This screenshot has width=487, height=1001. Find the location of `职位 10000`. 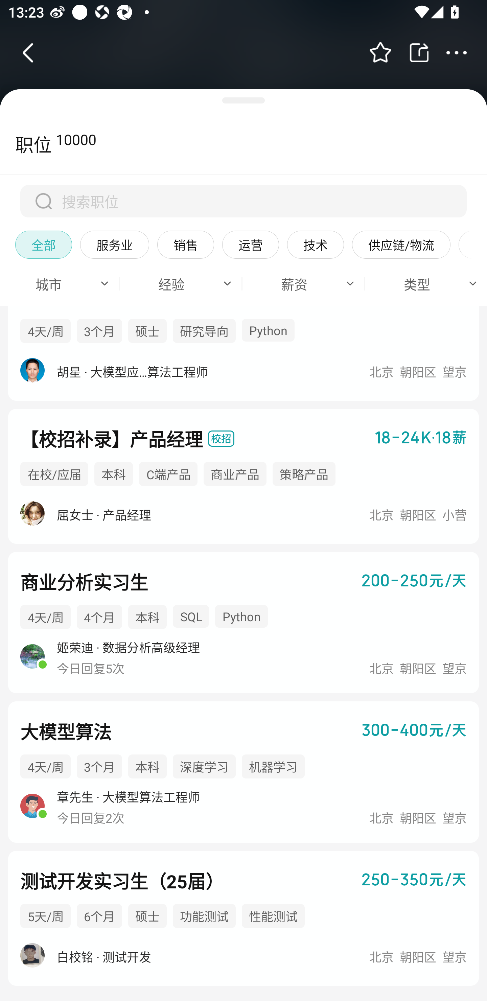

职位 10000 is located at coordinates (48, 144).